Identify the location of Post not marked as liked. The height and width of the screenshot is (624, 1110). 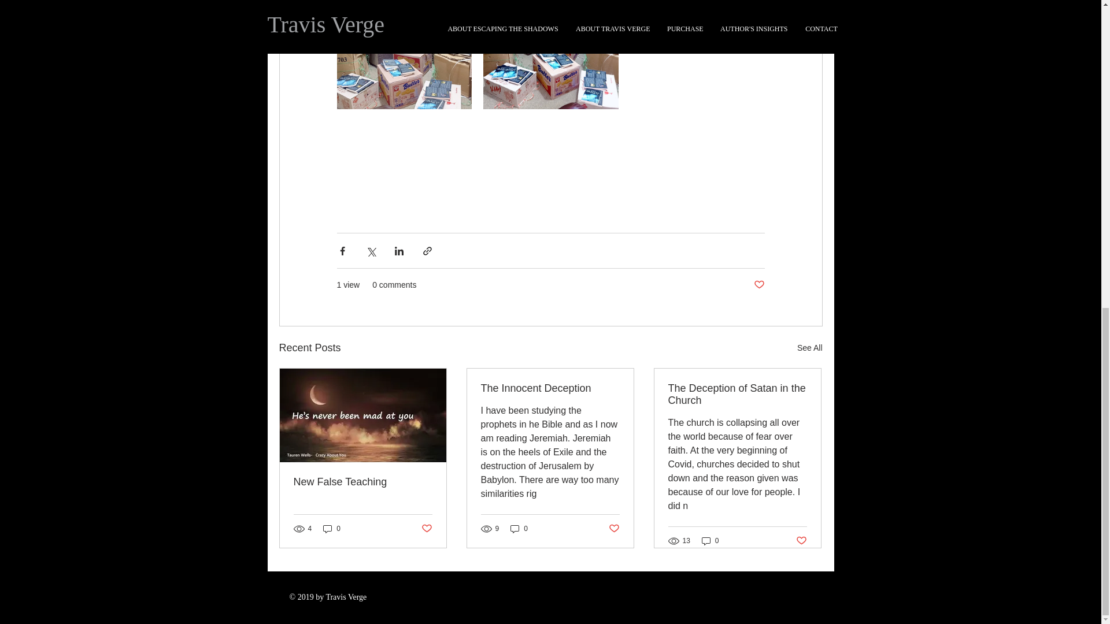
(614, 529).